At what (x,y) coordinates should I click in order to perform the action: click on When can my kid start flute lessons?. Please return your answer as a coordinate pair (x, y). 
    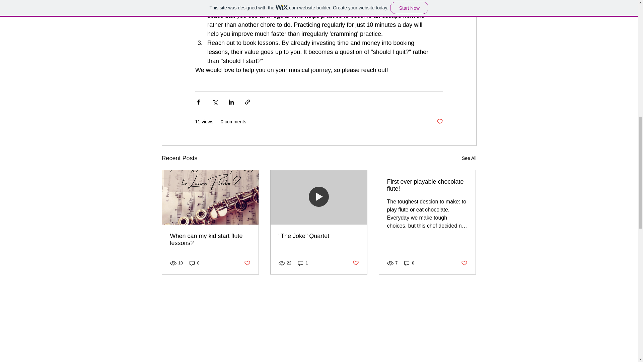
    Looking at the image, I should click on (210, 239).